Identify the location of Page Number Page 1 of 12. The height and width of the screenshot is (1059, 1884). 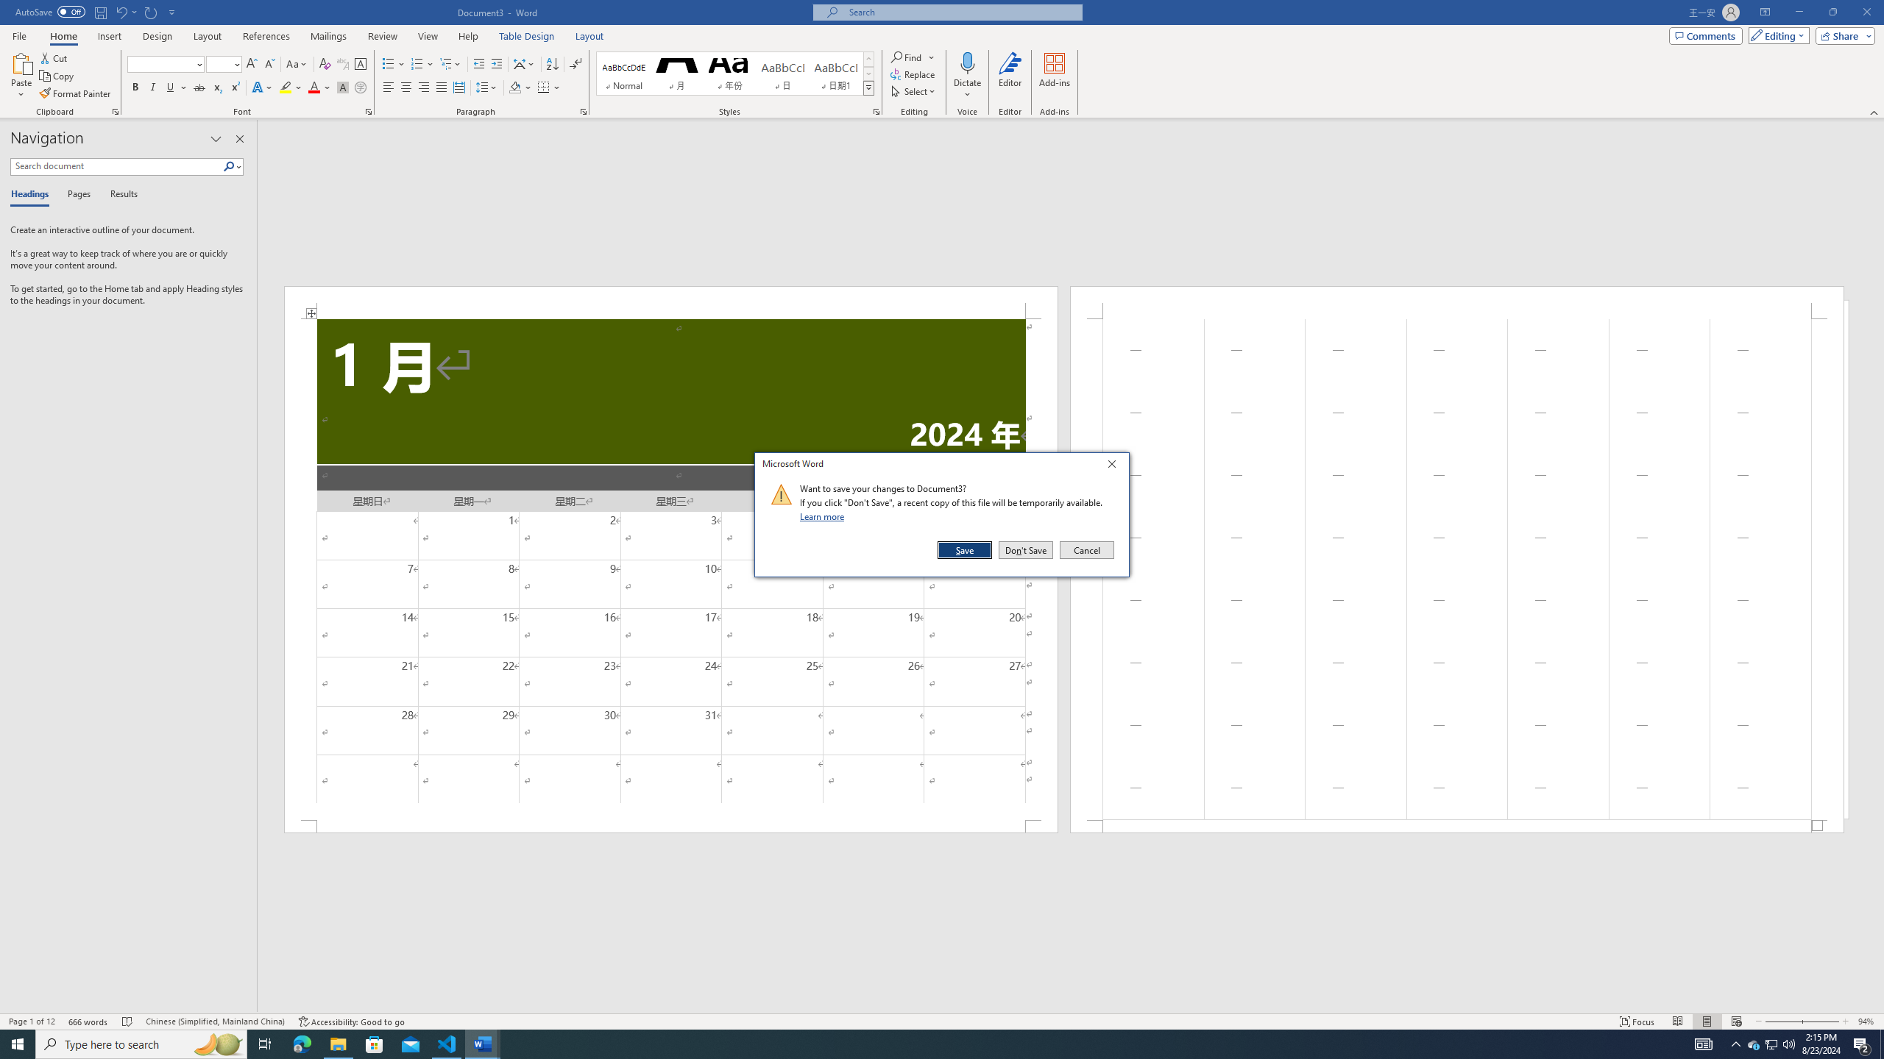
(32, 1021).